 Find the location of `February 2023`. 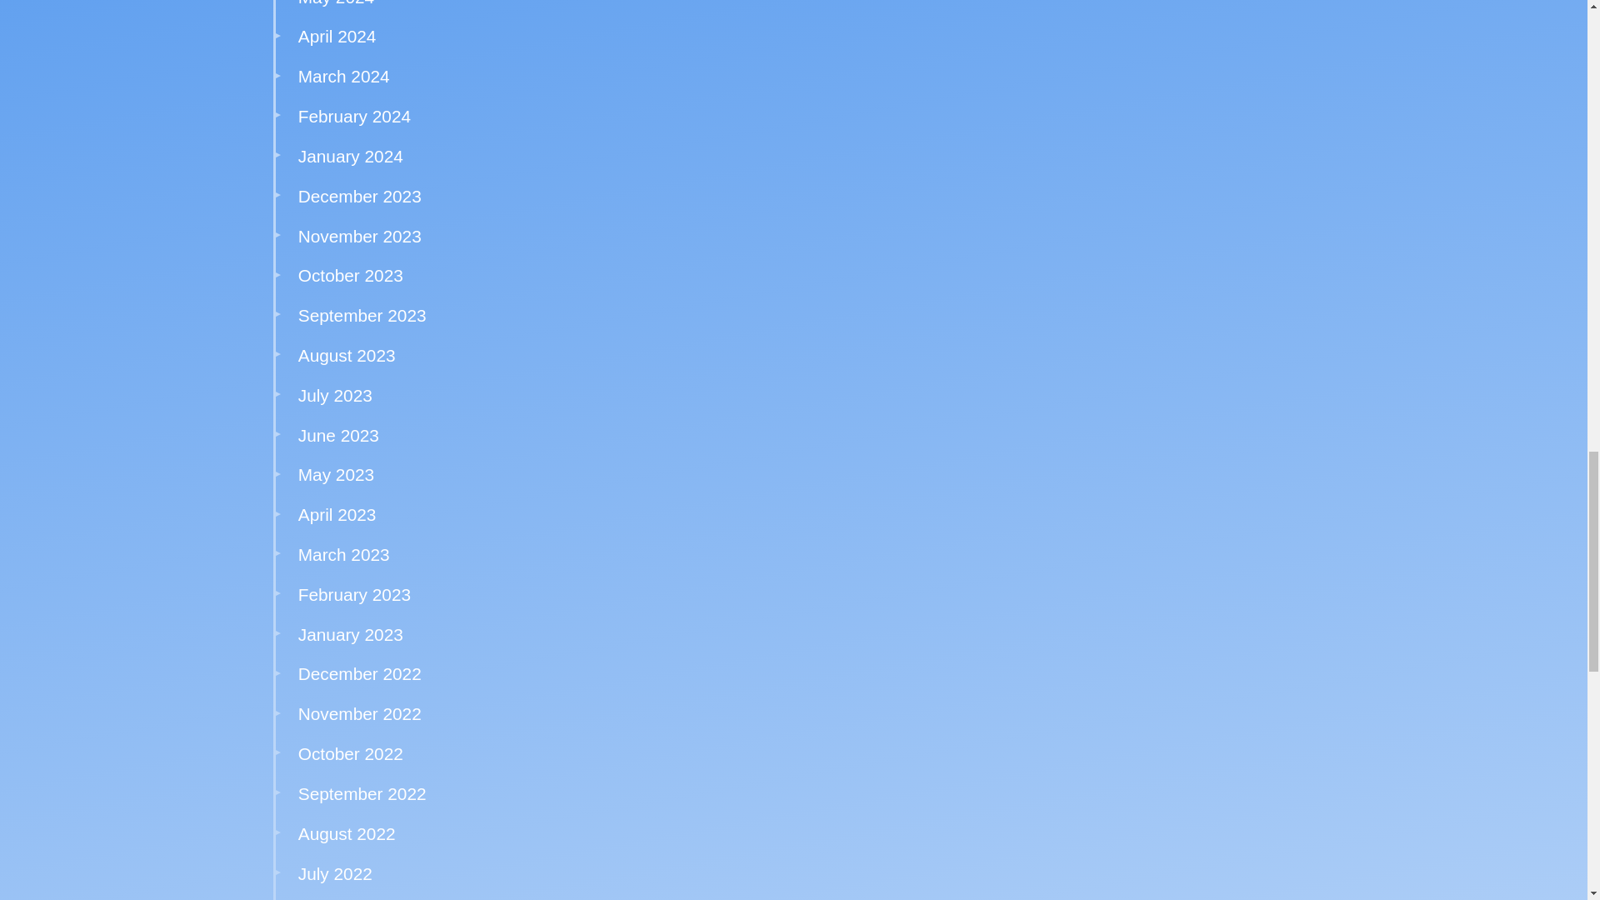

February 2023 is located at coordinates (354, 594).